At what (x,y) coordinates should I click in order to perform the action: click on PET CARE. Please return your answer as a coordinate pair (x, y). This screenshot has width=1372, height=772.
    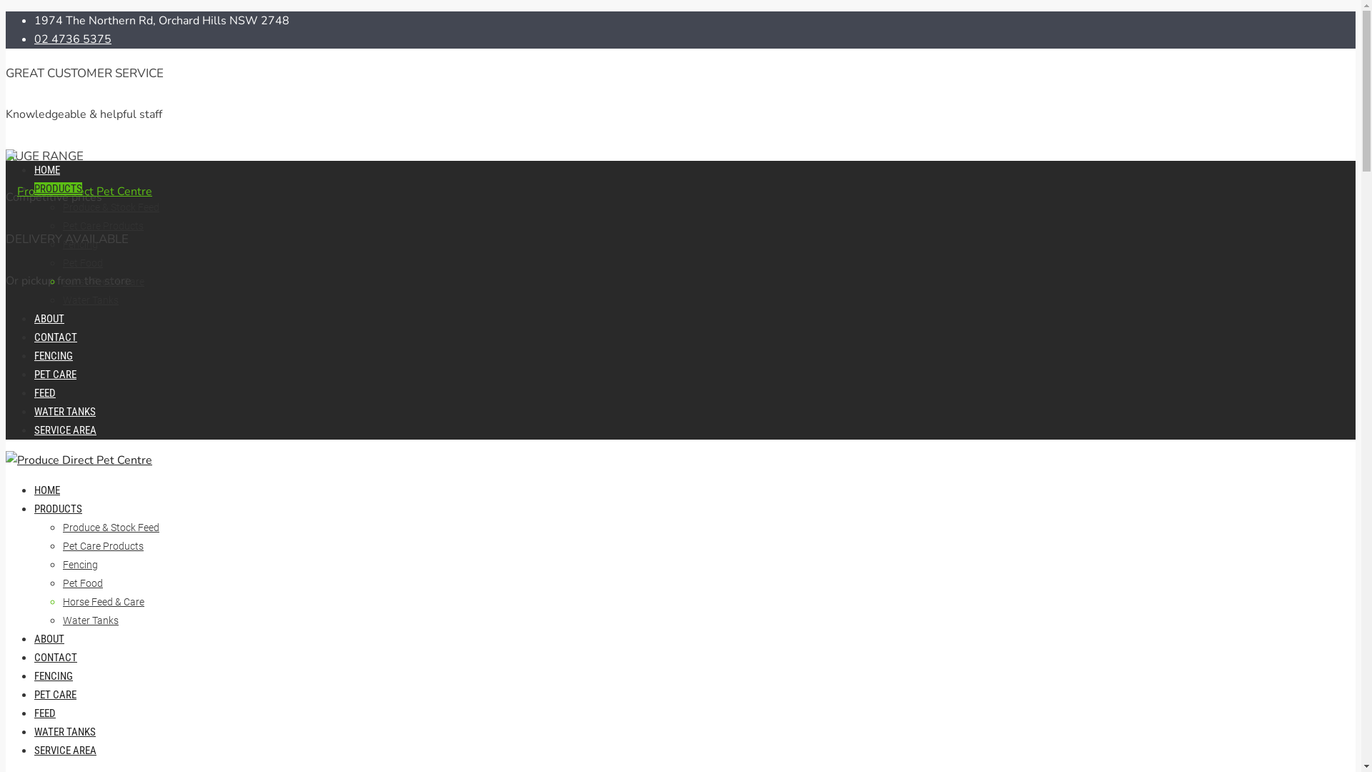
    Looking at the image, I should click on (56, 695).